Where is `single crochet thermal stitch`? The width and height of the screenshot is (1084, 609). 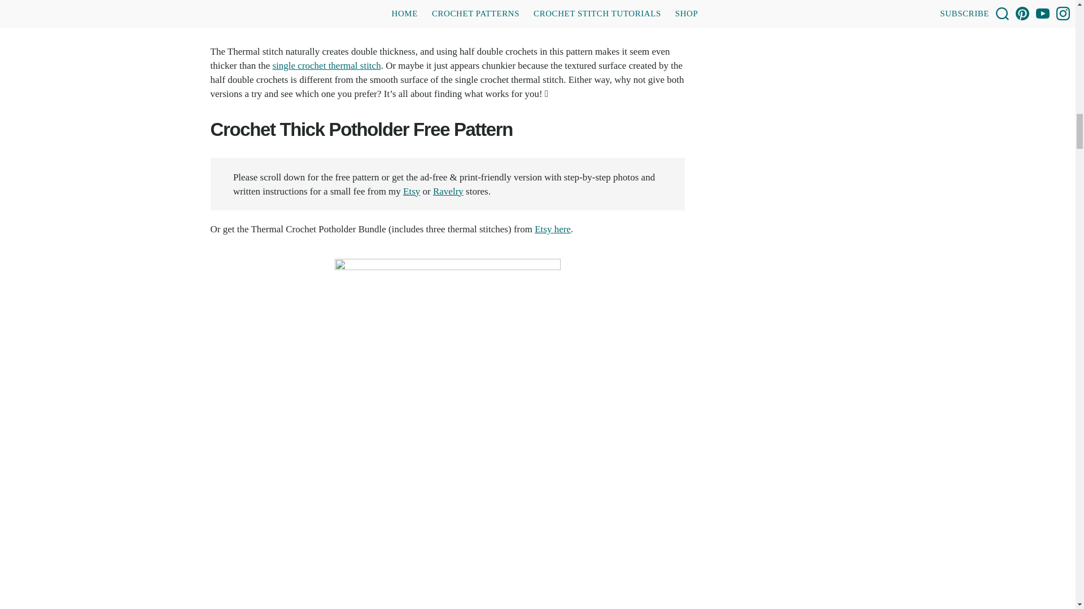 single crochet thermal stitch is located at coordinates (326, 65).